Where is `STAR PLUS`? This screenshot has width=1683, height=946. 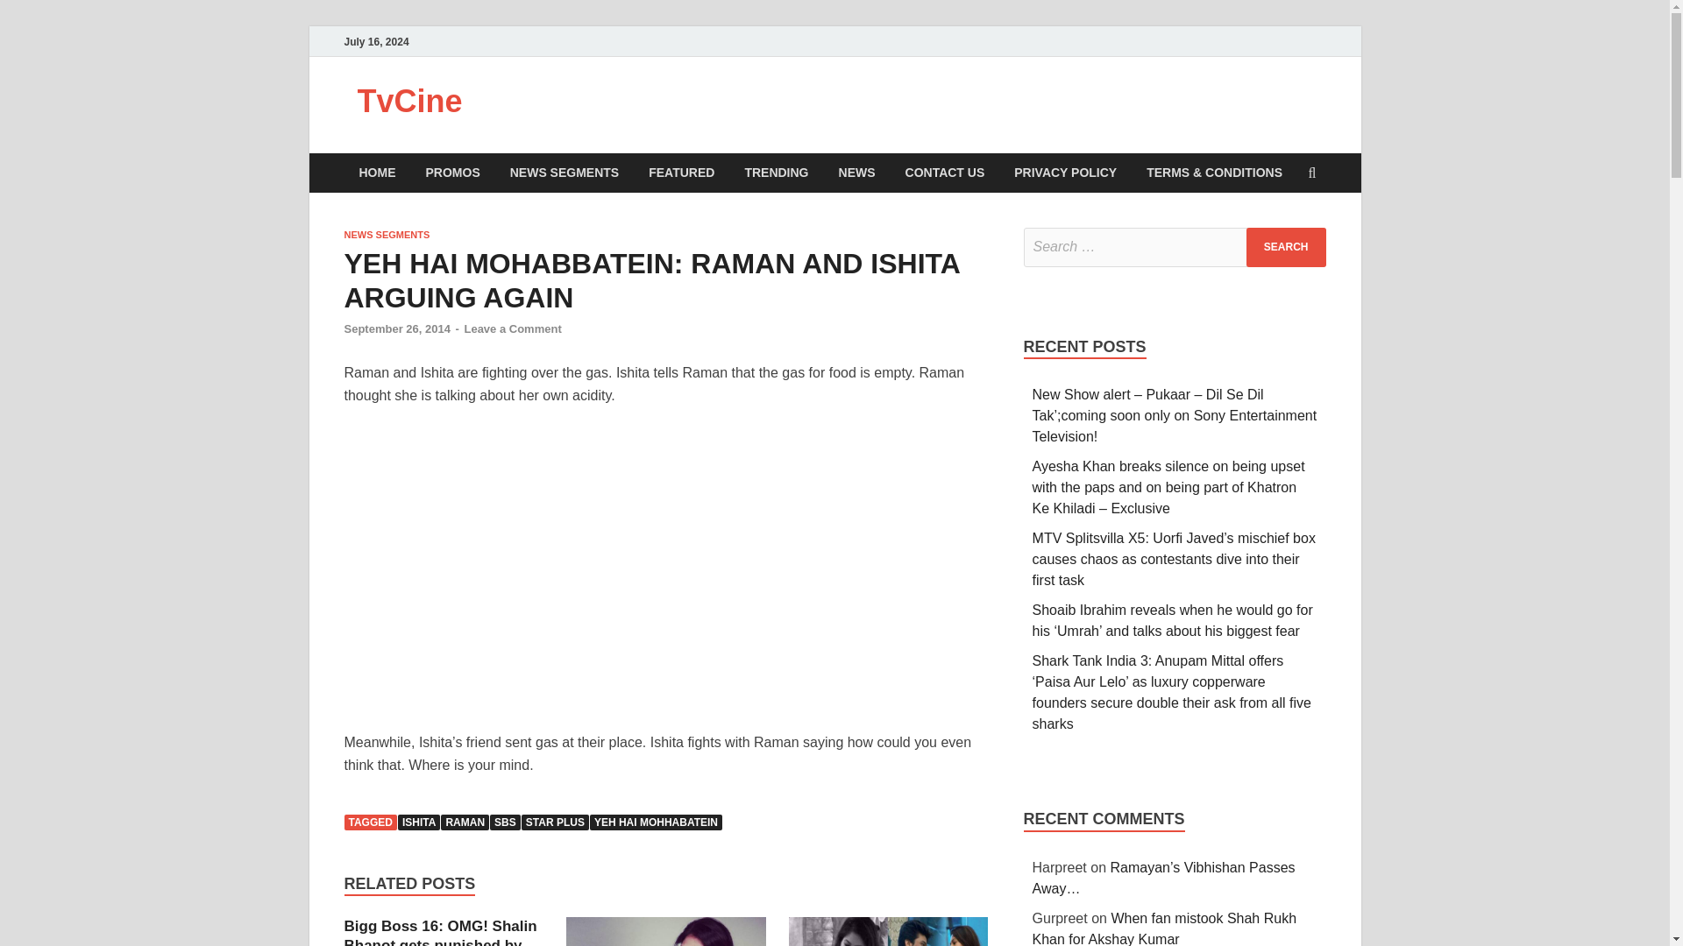
STAR PLUS is located at coordinates (556, 822).